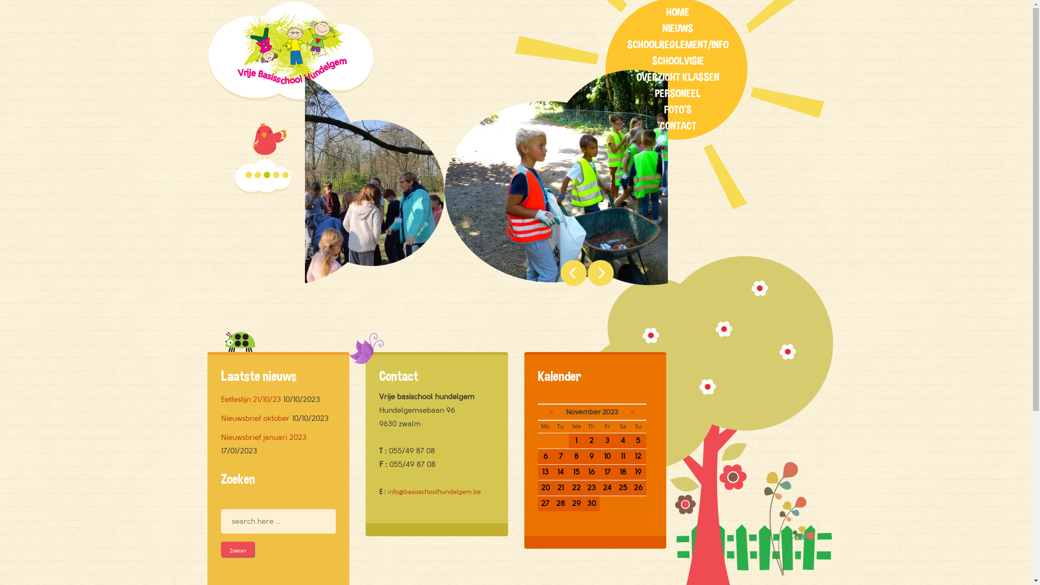 The width and height of the screenshot is (1040, 585). What do you see at coordinates (591, 472) in the screenshot?
I see `16` at bounding box center [591, 472].